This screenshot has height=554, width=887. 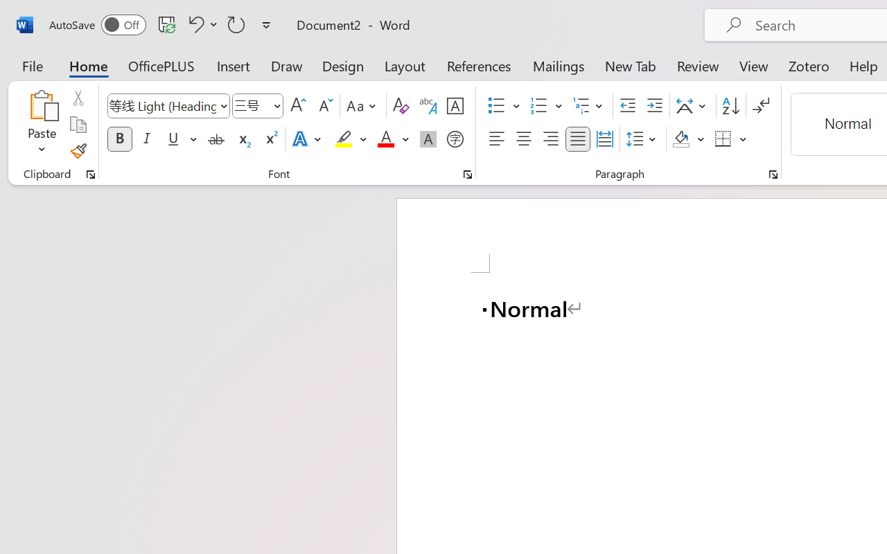 What do you see at coordinates (455, 139) in the screenshot?
I see `Enclose Characters...` at bounding box center [455, 139].